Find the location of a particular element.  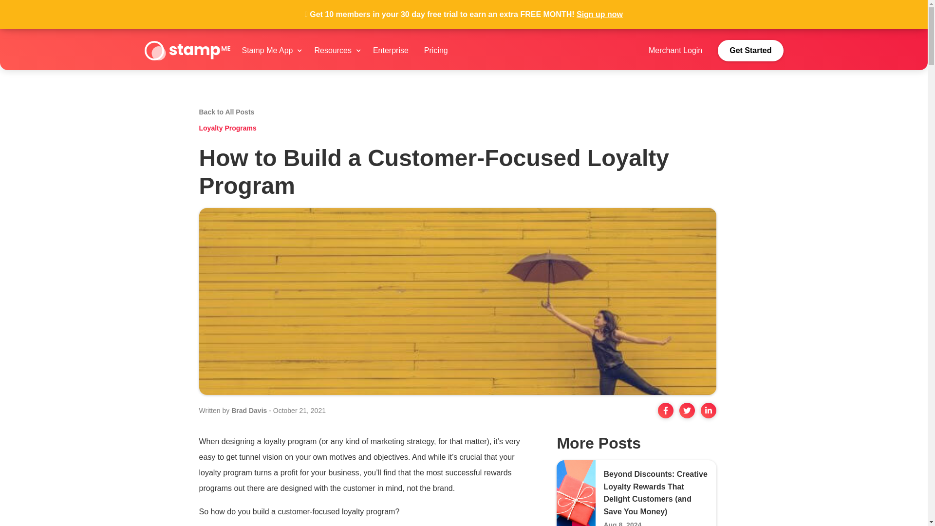

Get Started is located at coordinates (750, 51).